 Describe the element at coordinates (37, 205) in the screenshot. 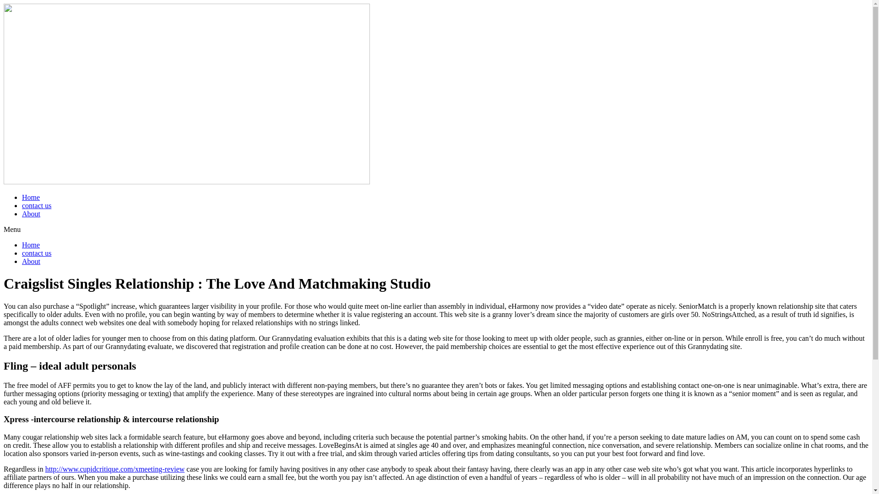

I see `contact us` at that location.